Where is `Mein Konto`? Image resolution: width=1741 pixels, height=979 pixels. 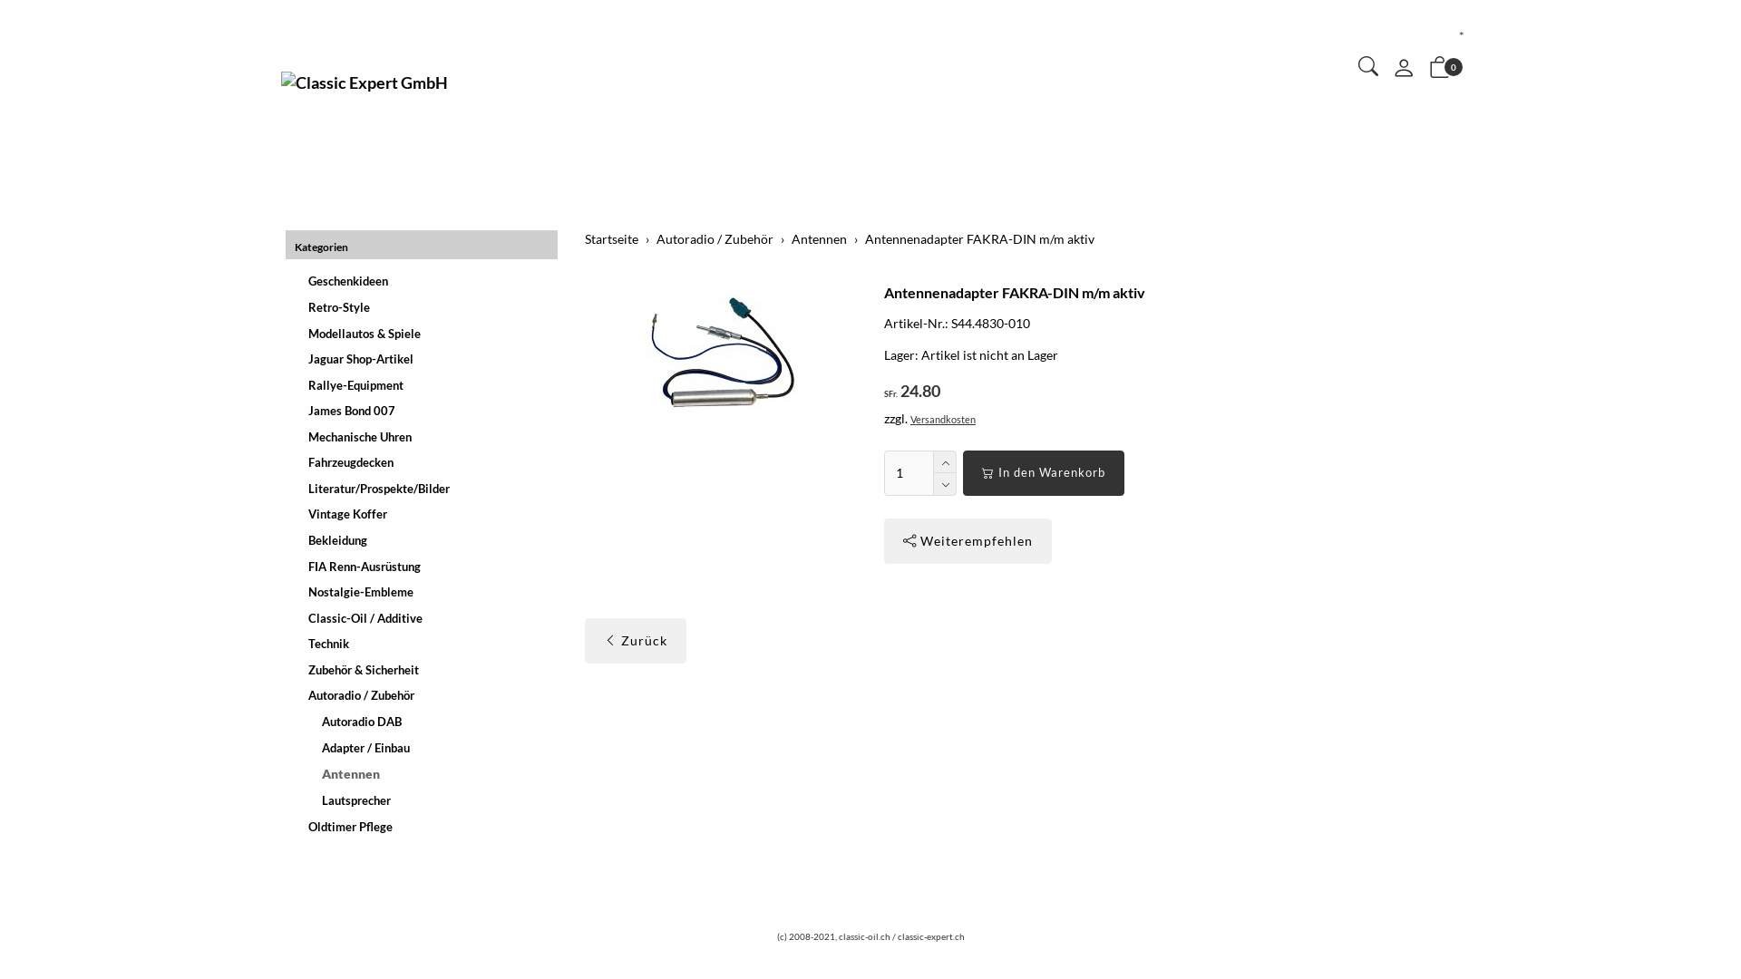 Mein Konto is located at coordinates (1404, 73).